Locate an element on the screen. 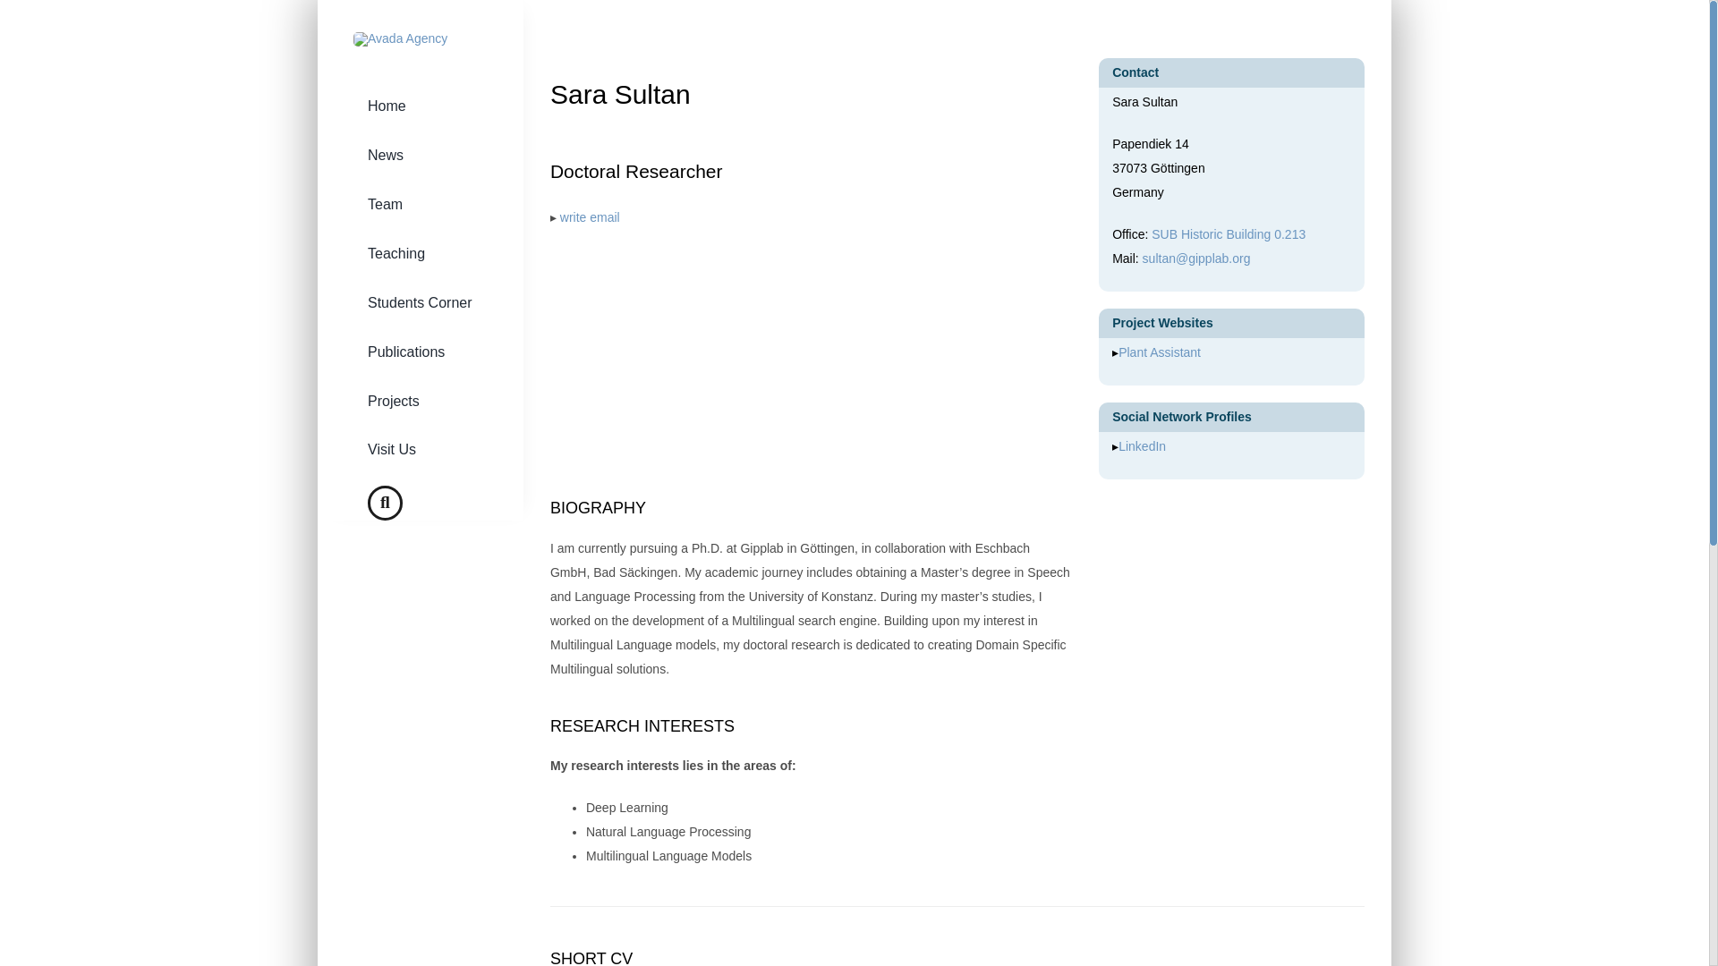  Publications is located at coordinates (420, 352).